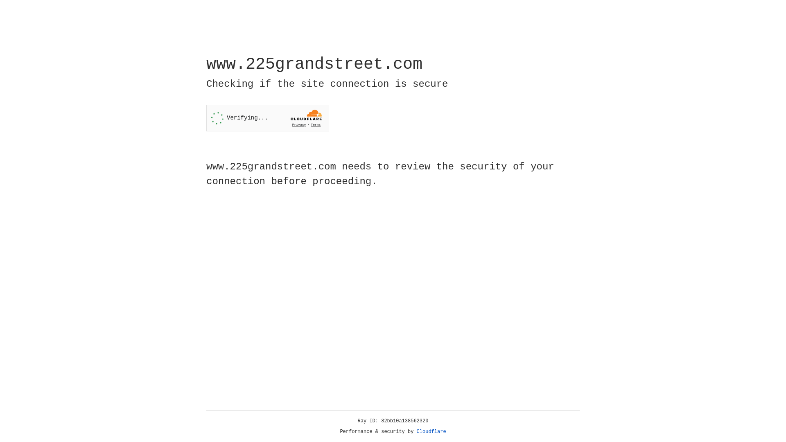 This screenshot has height=442, width=786. What do you see at coordinates (268, 118) in the screenshot?
I see `Widget containing a Cloudflare security challenge` at bounding box center [268, 118].